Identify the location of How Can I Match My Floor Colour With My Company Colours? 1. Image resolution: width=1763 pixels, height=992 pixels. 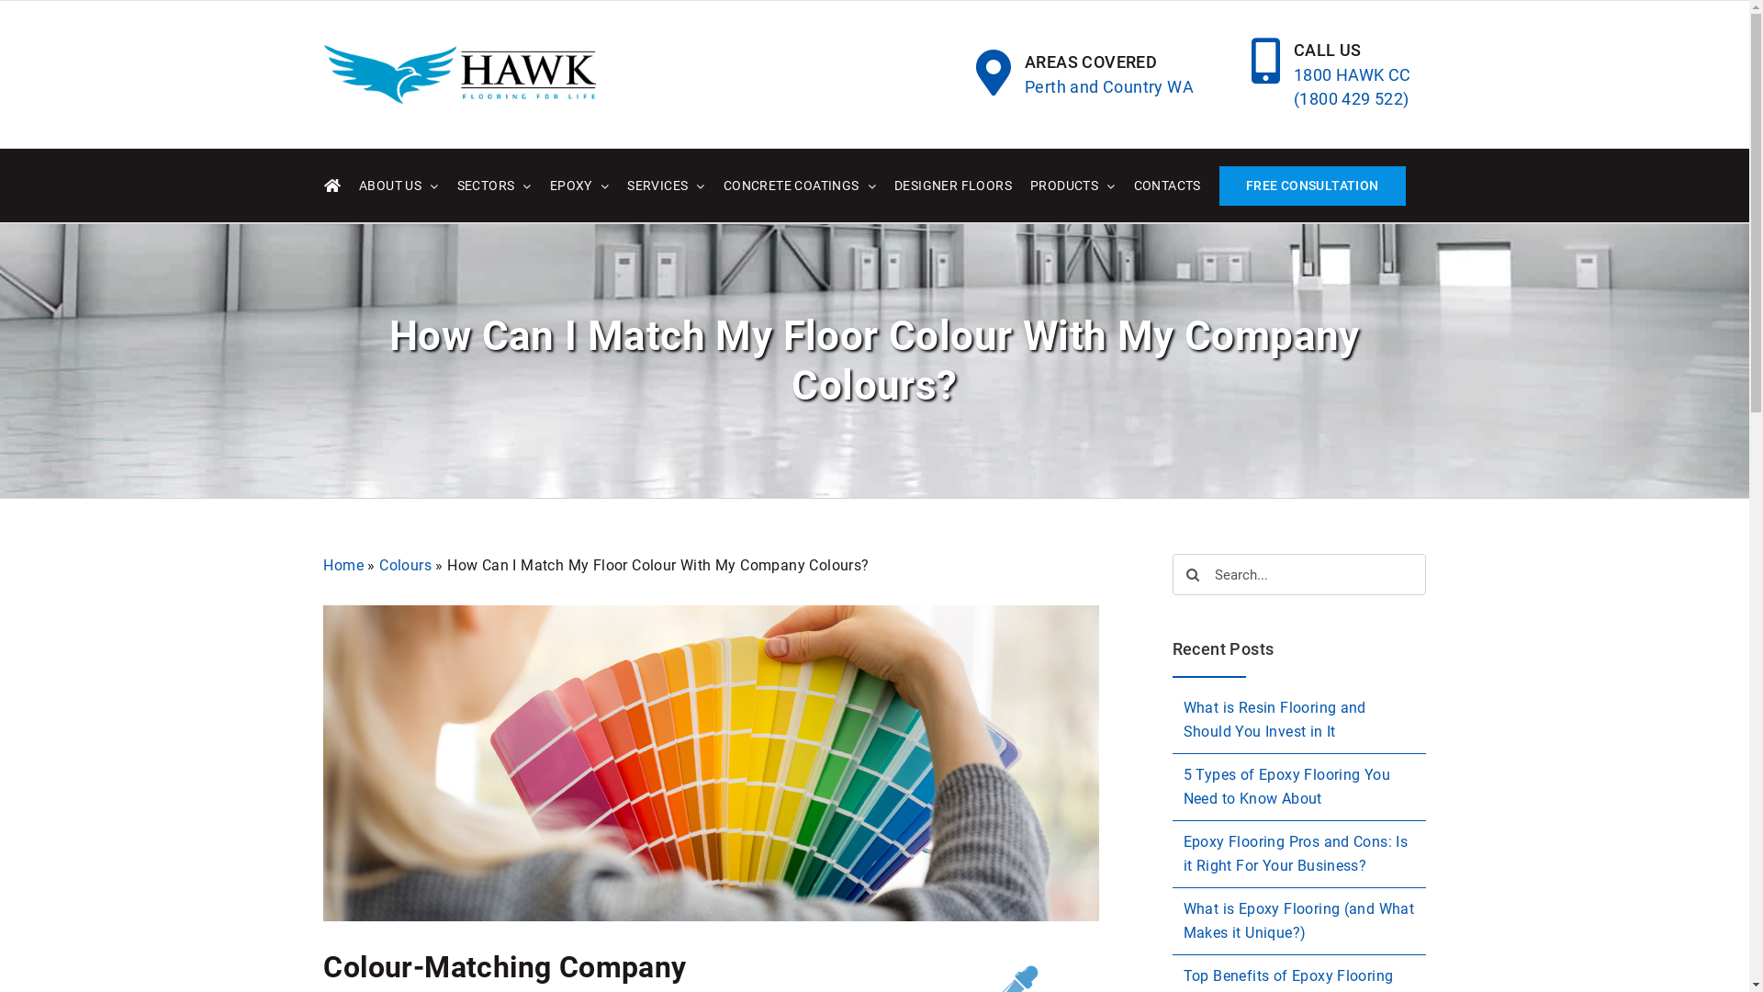
(711, 763).